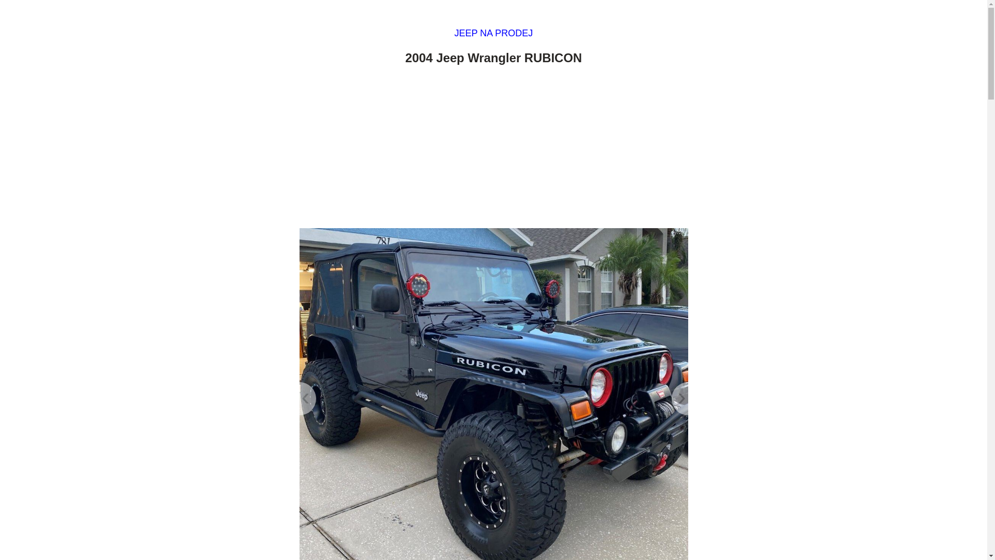 This screenshot has width=995, height=560. What do you see at coordinates (494, 33) in the screenshot?
I see `JEEP NA PRODEJ` at bounding box center [494, 33].